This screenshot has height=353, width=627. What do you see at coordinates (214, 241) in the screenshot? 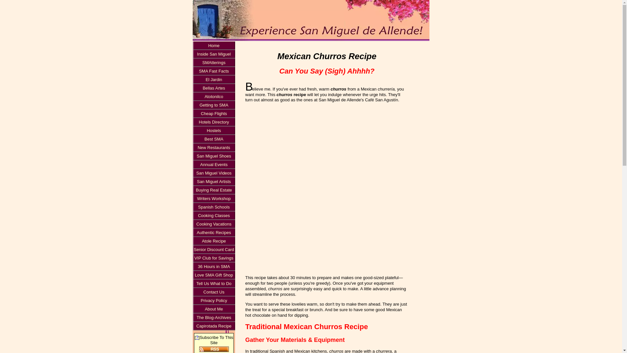
I see `Atole Recipe` at bounding box center [214, 241].